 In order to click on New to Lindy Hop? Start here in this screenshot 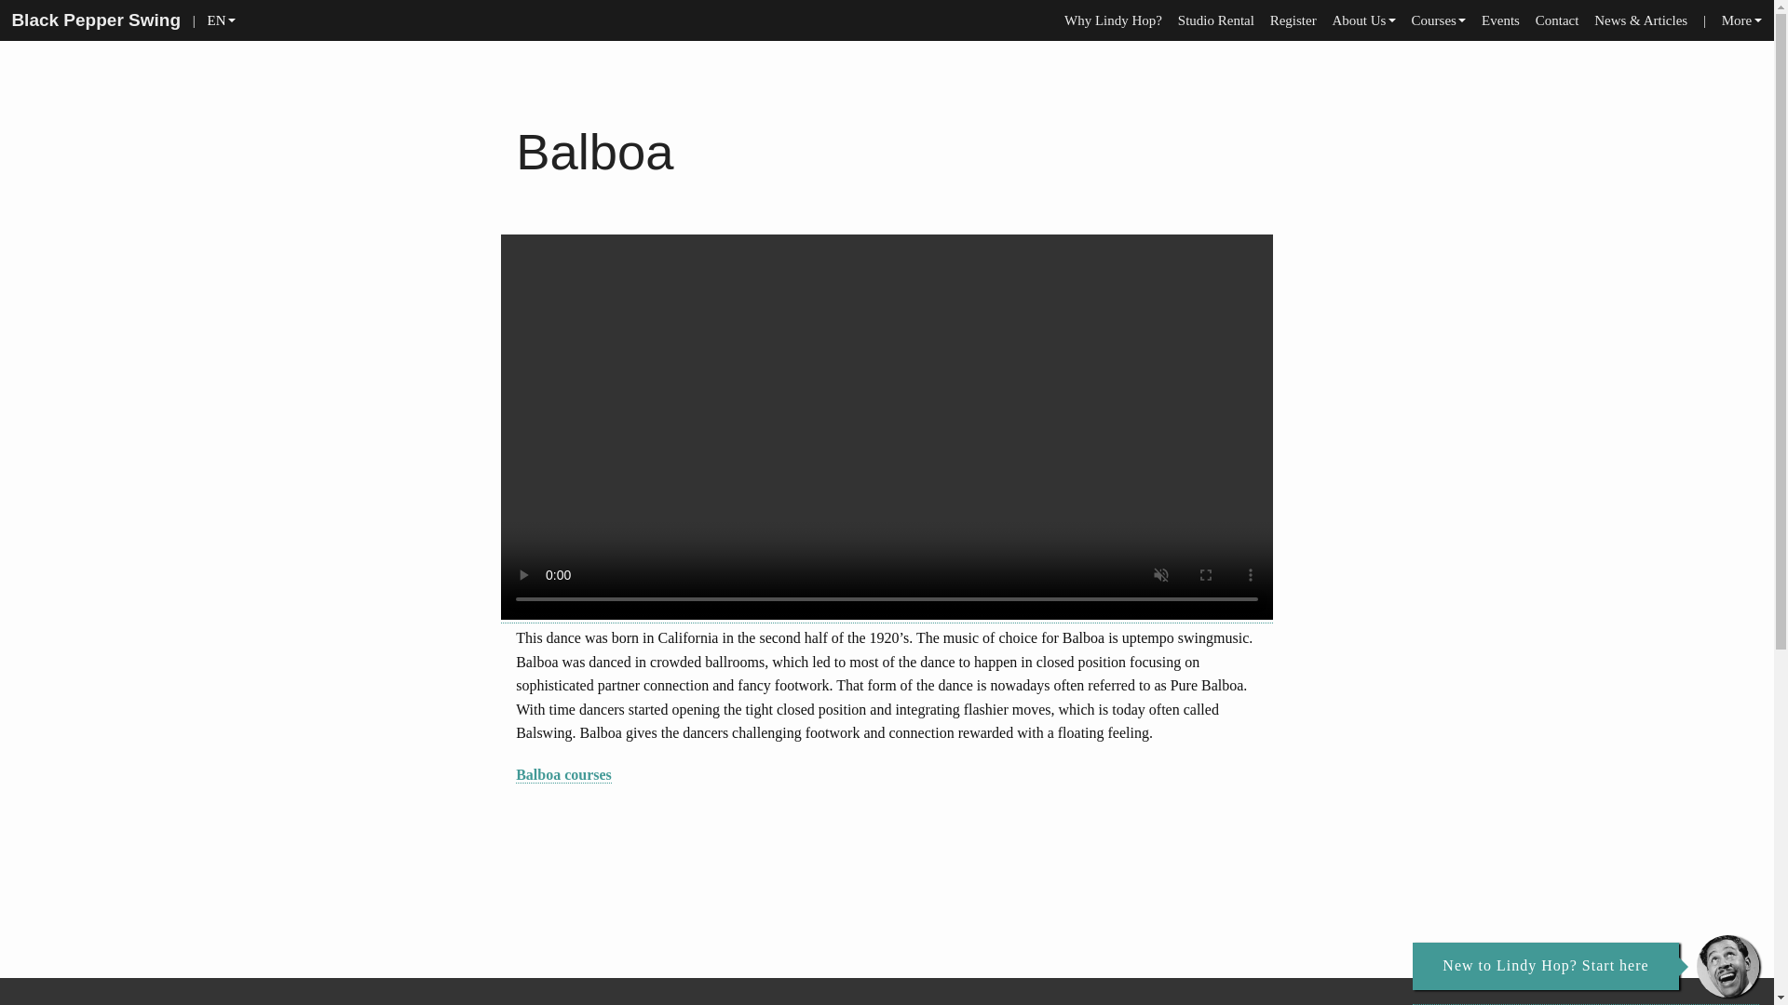, I will do `click(1545, 966)`.